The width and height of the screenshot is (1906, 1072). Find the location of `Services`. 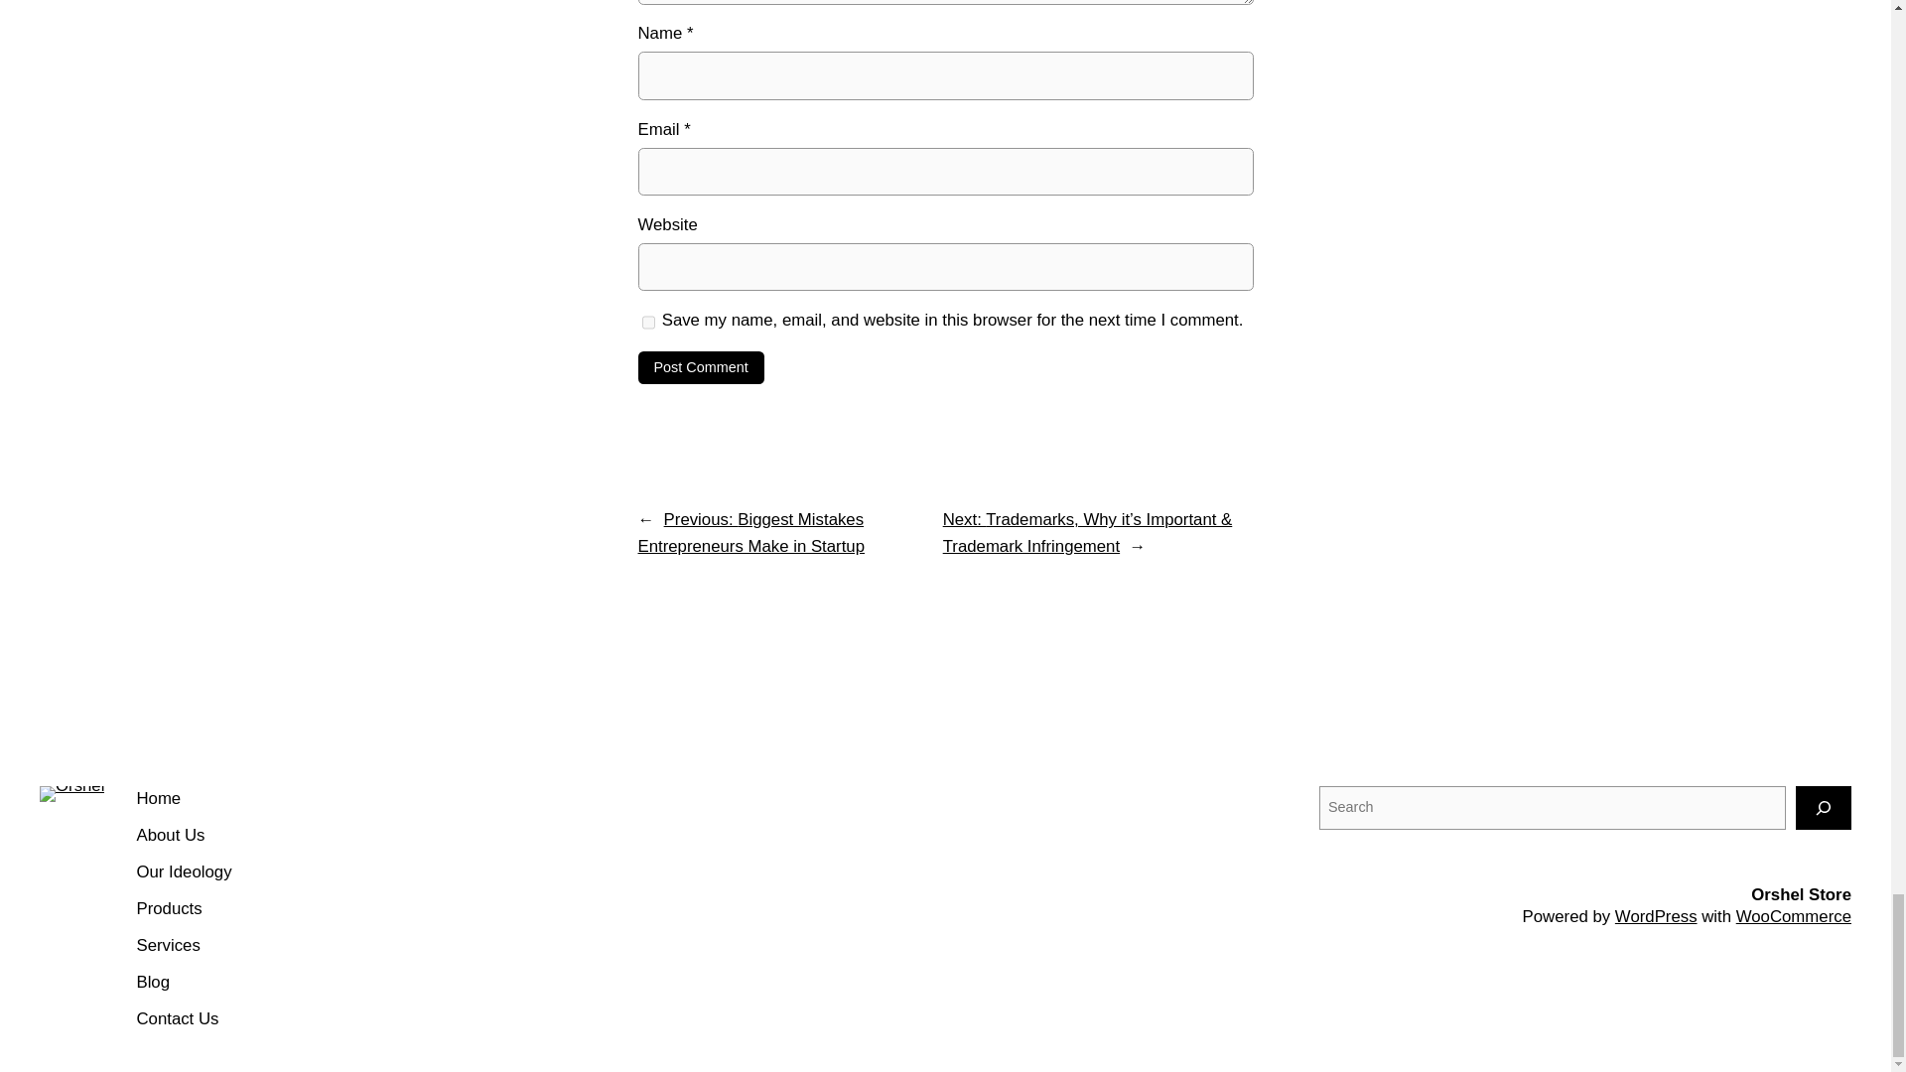

Services is located at coordinates (167, 945).